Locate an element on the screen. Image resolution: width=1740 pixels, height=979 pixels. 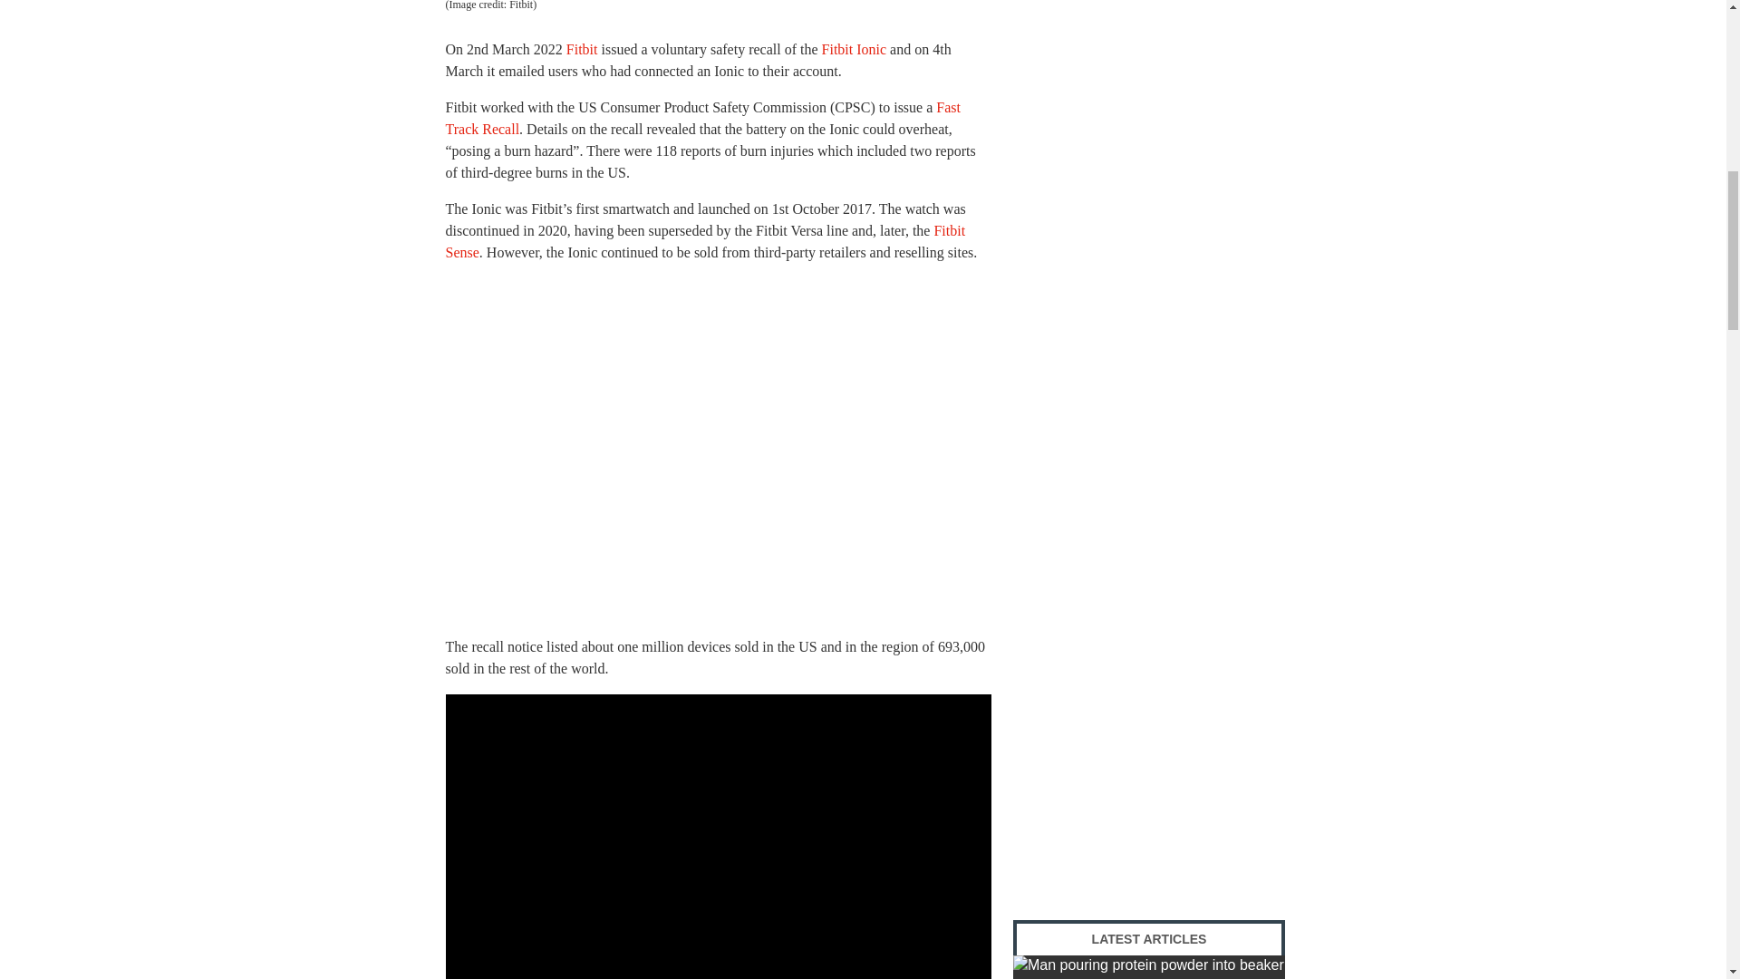
Fitbit is located at coordinates (582, 49).